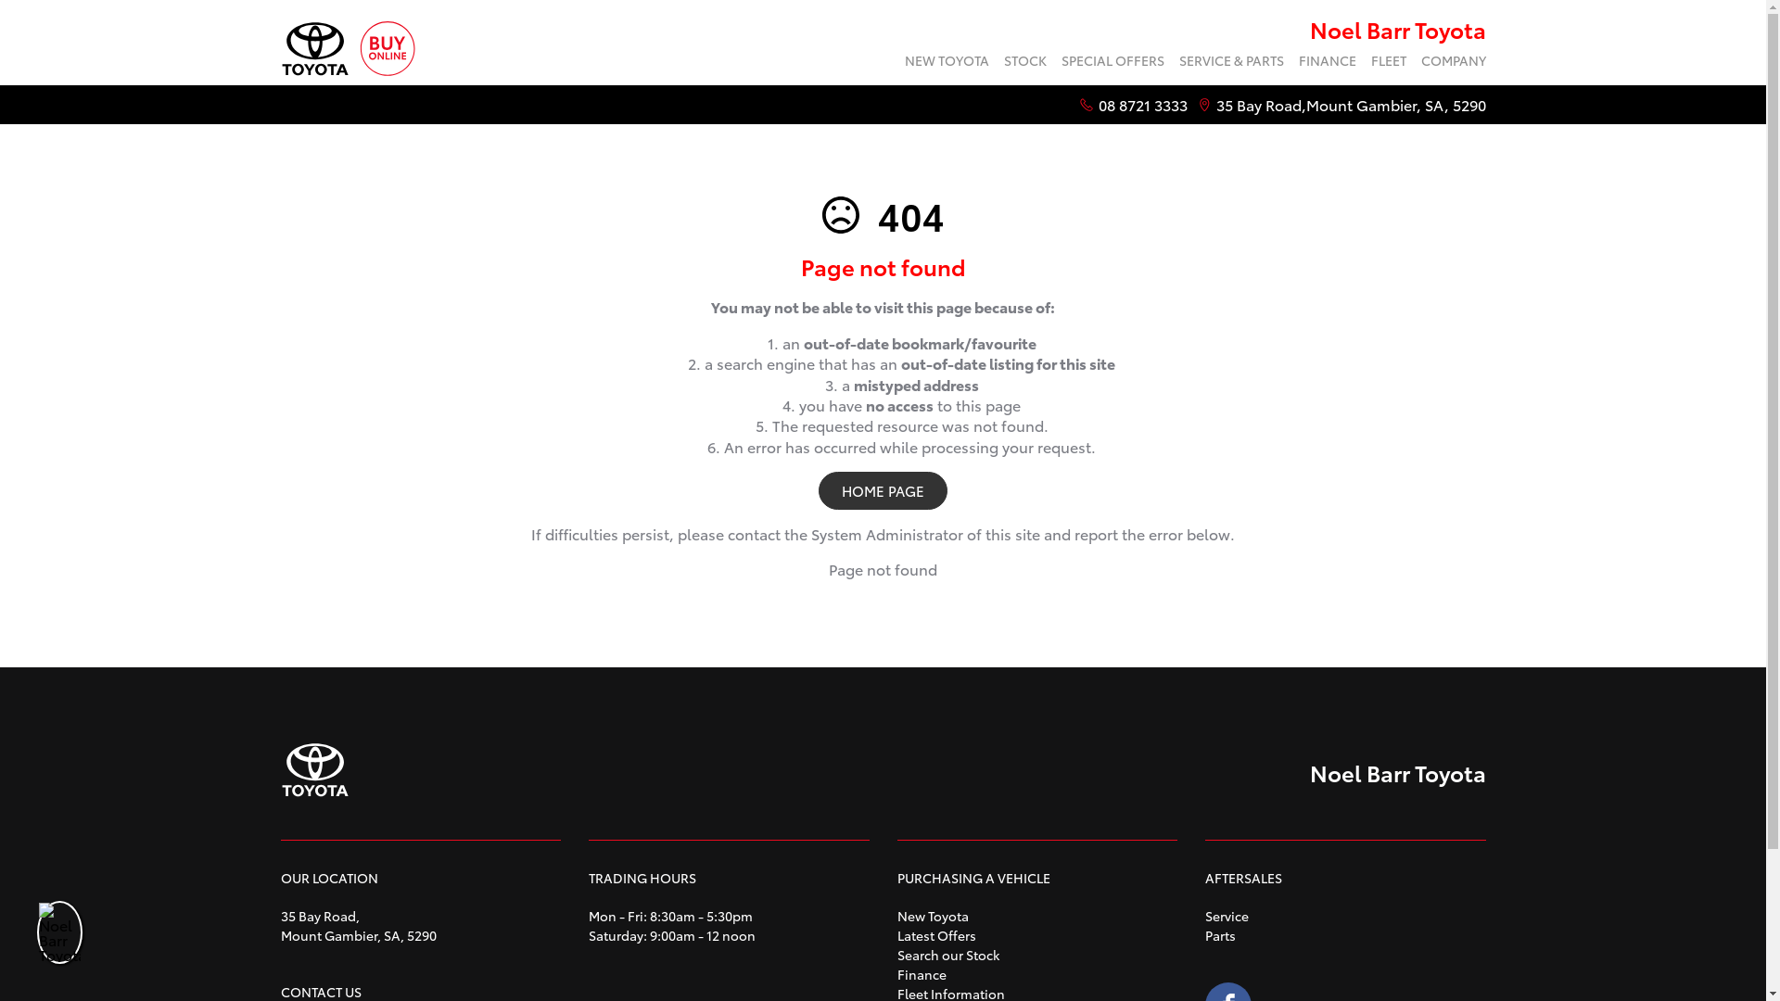  I want to click on SPECIAL OFFERS, so click(1112, 63).